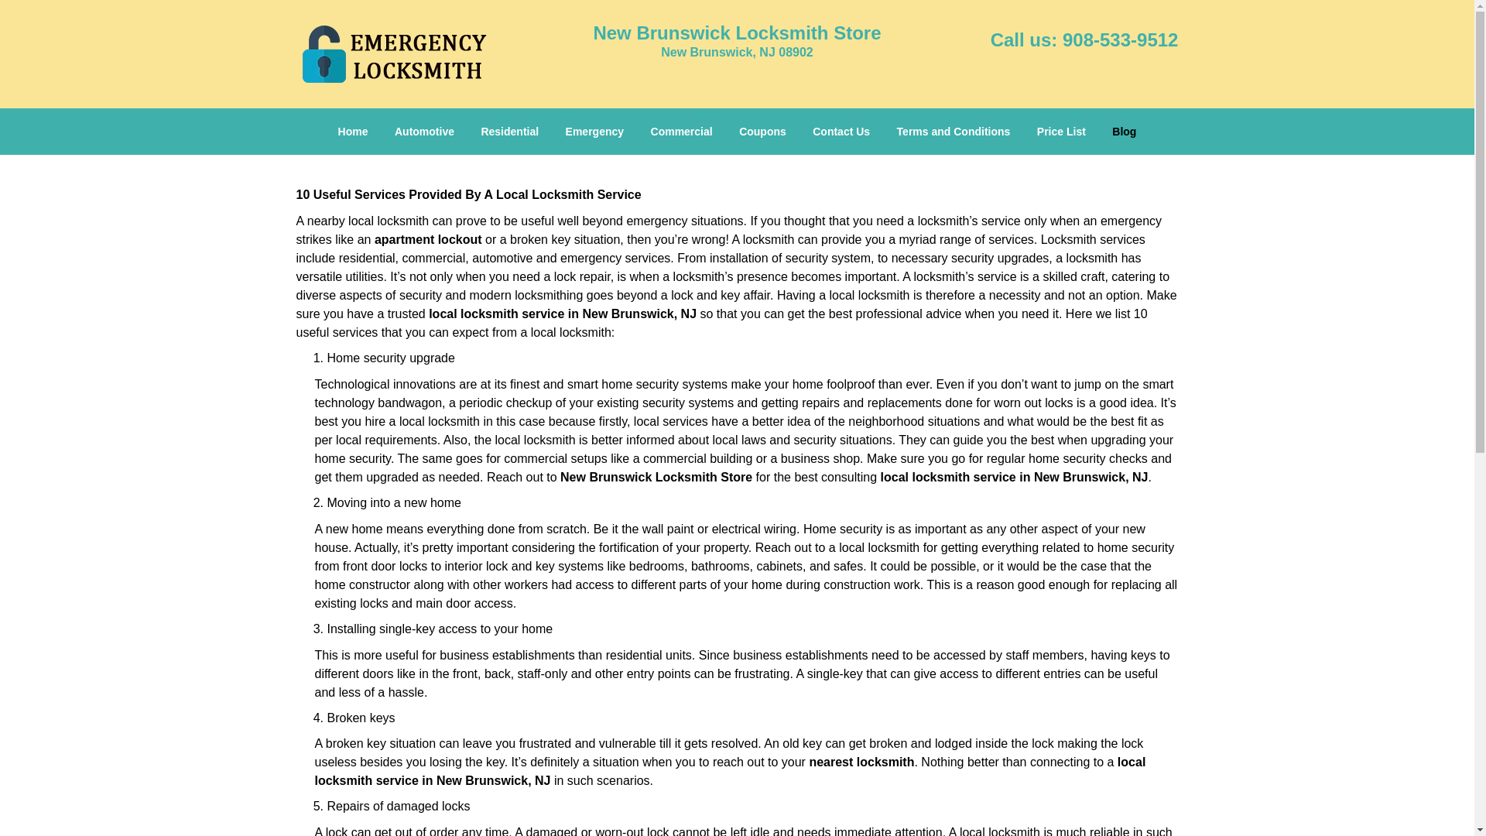 This screenshot has width=1486, height=836. What do you see at coordinates (1120, 39) in the screenshot?
I see `908-533-9512` at bounding box center [1120, 39].